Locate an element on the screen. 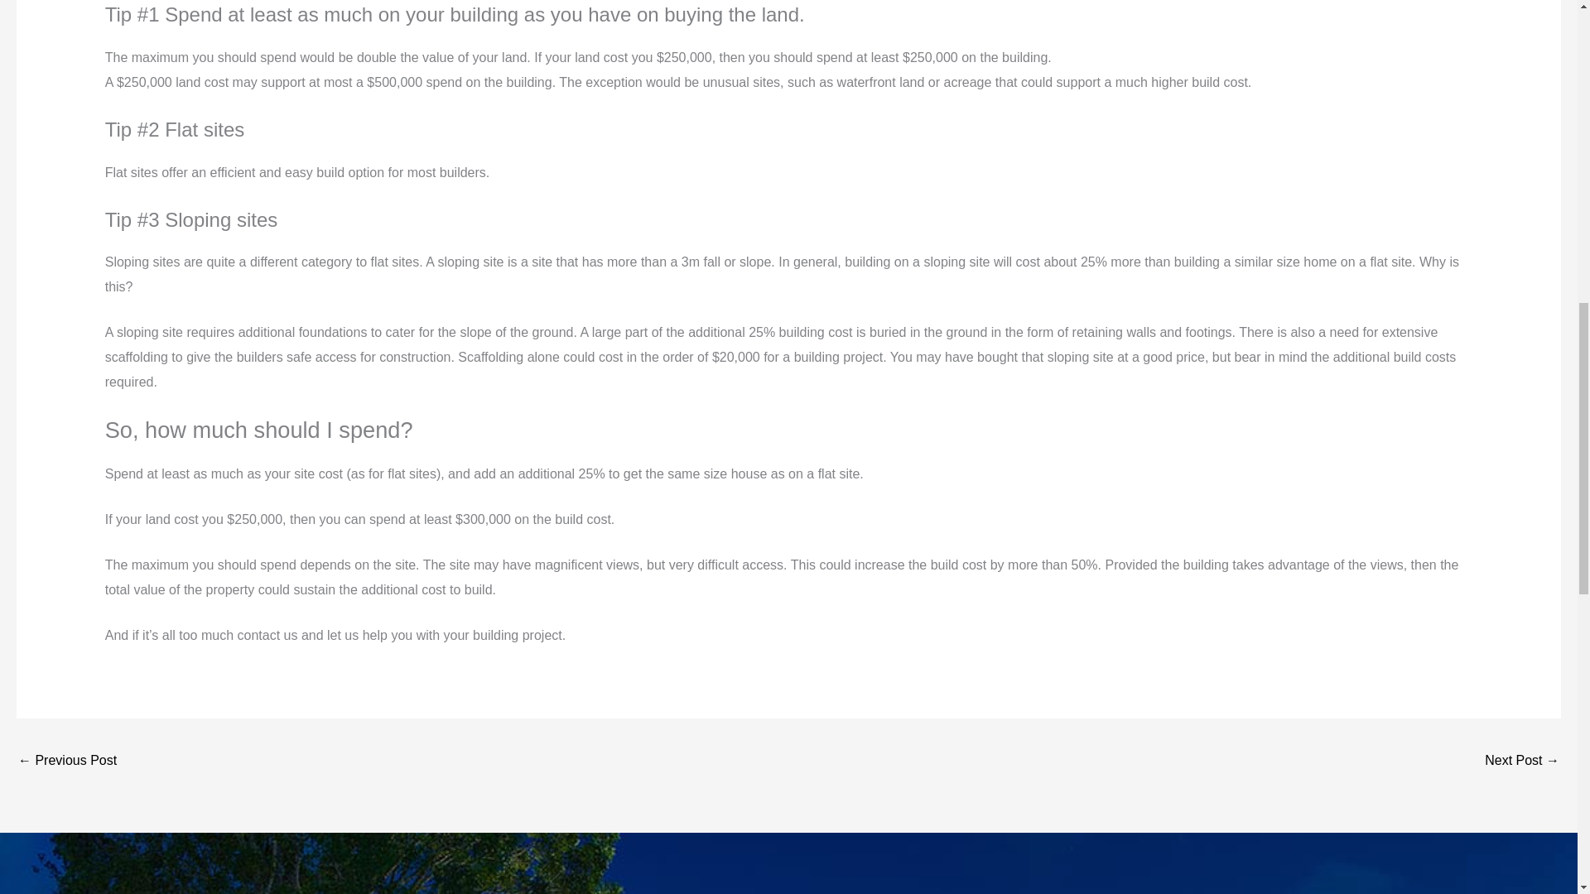  Awards is located at coordinates (66, 762).